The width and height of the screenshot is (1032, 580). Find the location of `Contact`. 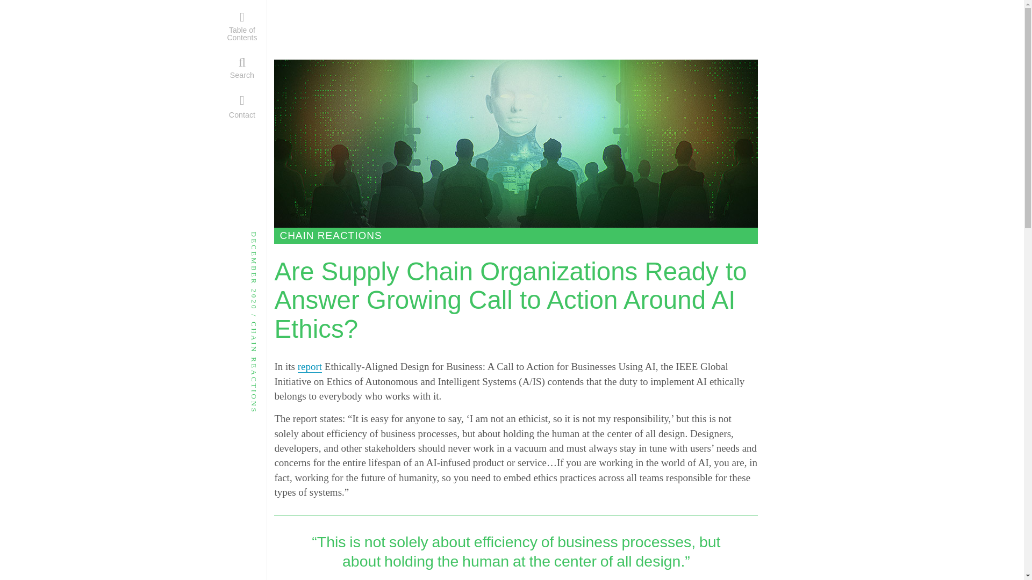

Contact is located at coordinates (242, 107).